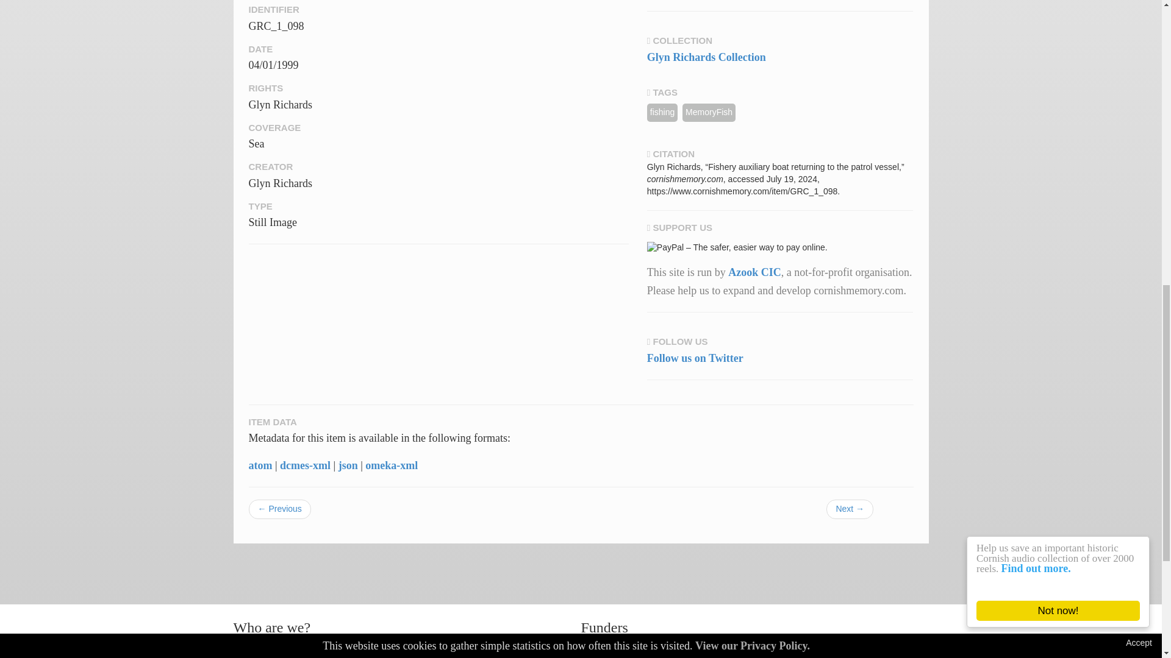 The width and height of the screenshot is (1171, 658). What do you see at coordinates (662, 112) in the screenshot?
I see `fishing` at bounding box center [662, 112].